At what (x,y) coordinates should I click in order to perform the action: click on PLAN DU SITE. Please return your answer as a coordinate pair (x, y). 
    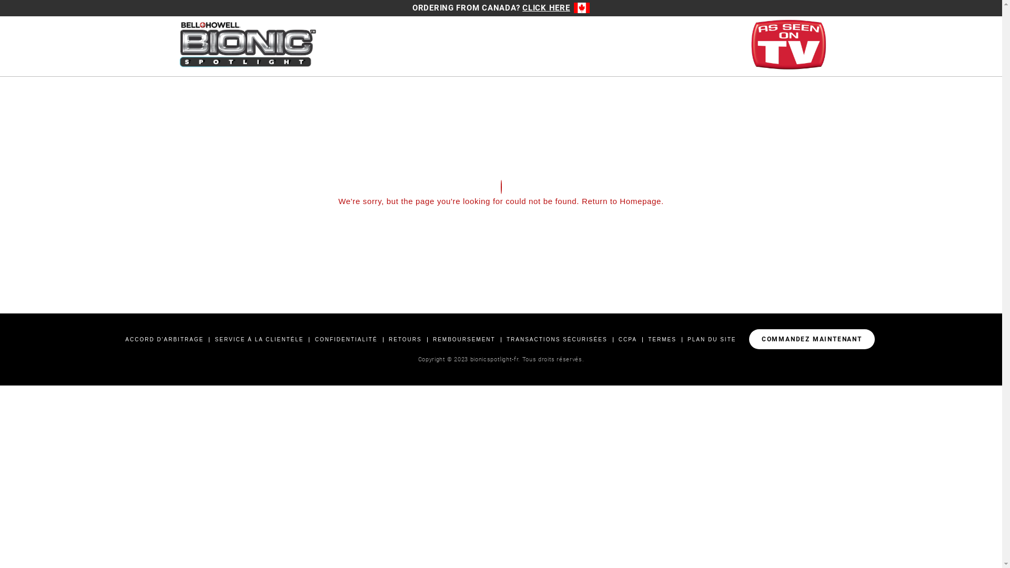
    Looking at the image, I should click on (712, 340).